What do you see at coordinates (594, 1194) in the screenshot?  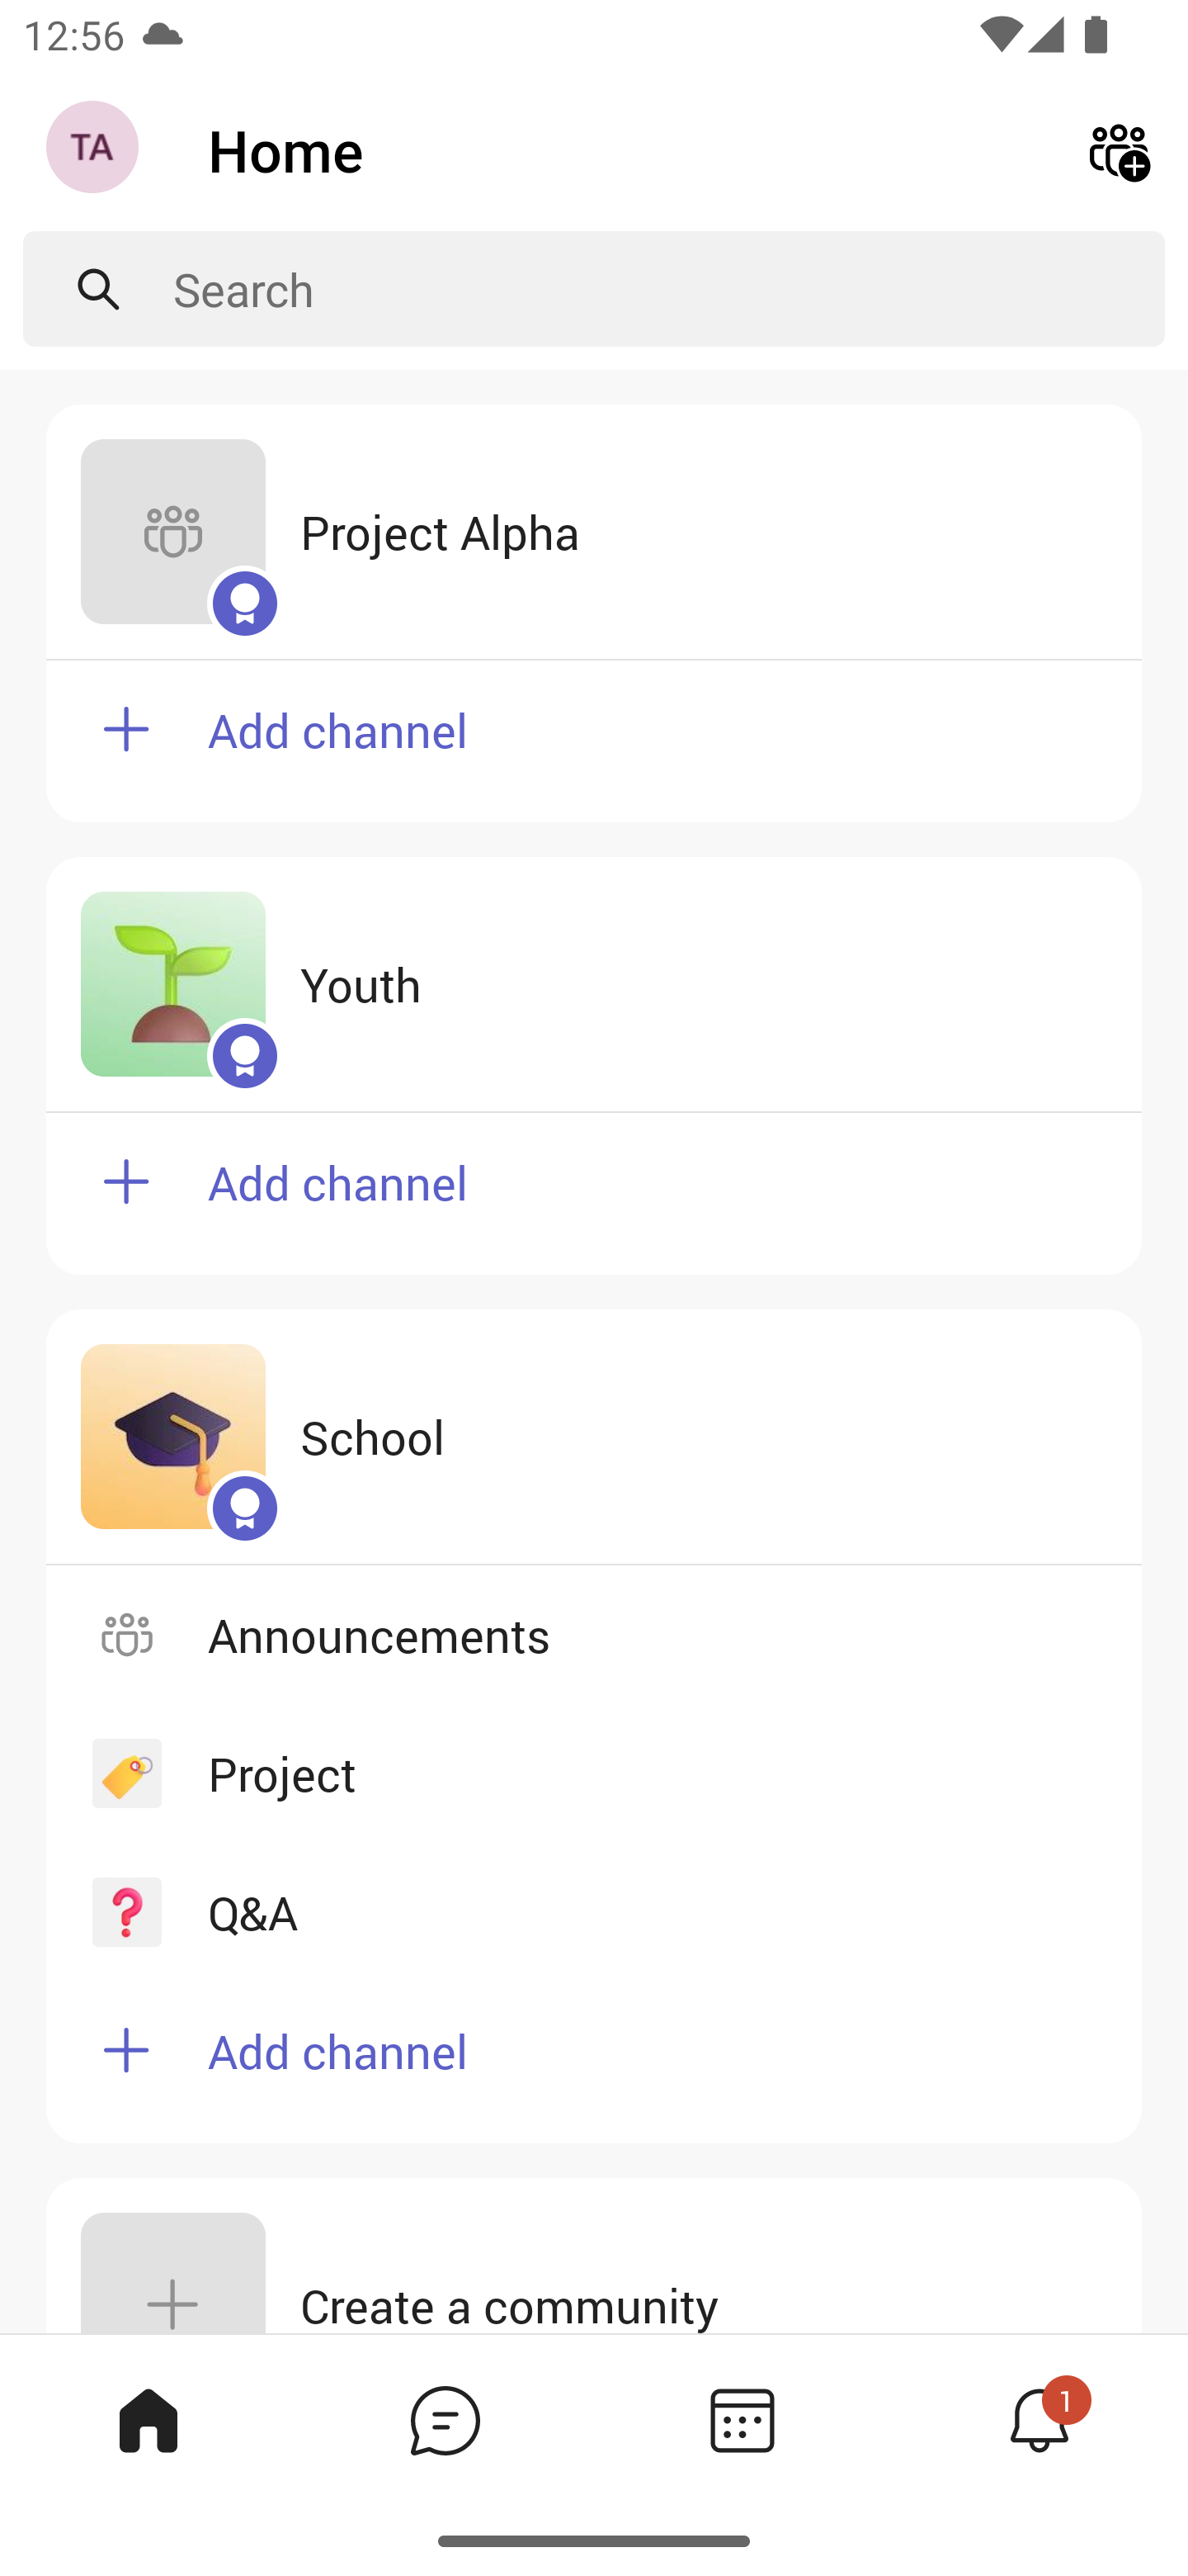 I see `Add a new channel to Youth community Add channel` at bounding box center [594, 1194].